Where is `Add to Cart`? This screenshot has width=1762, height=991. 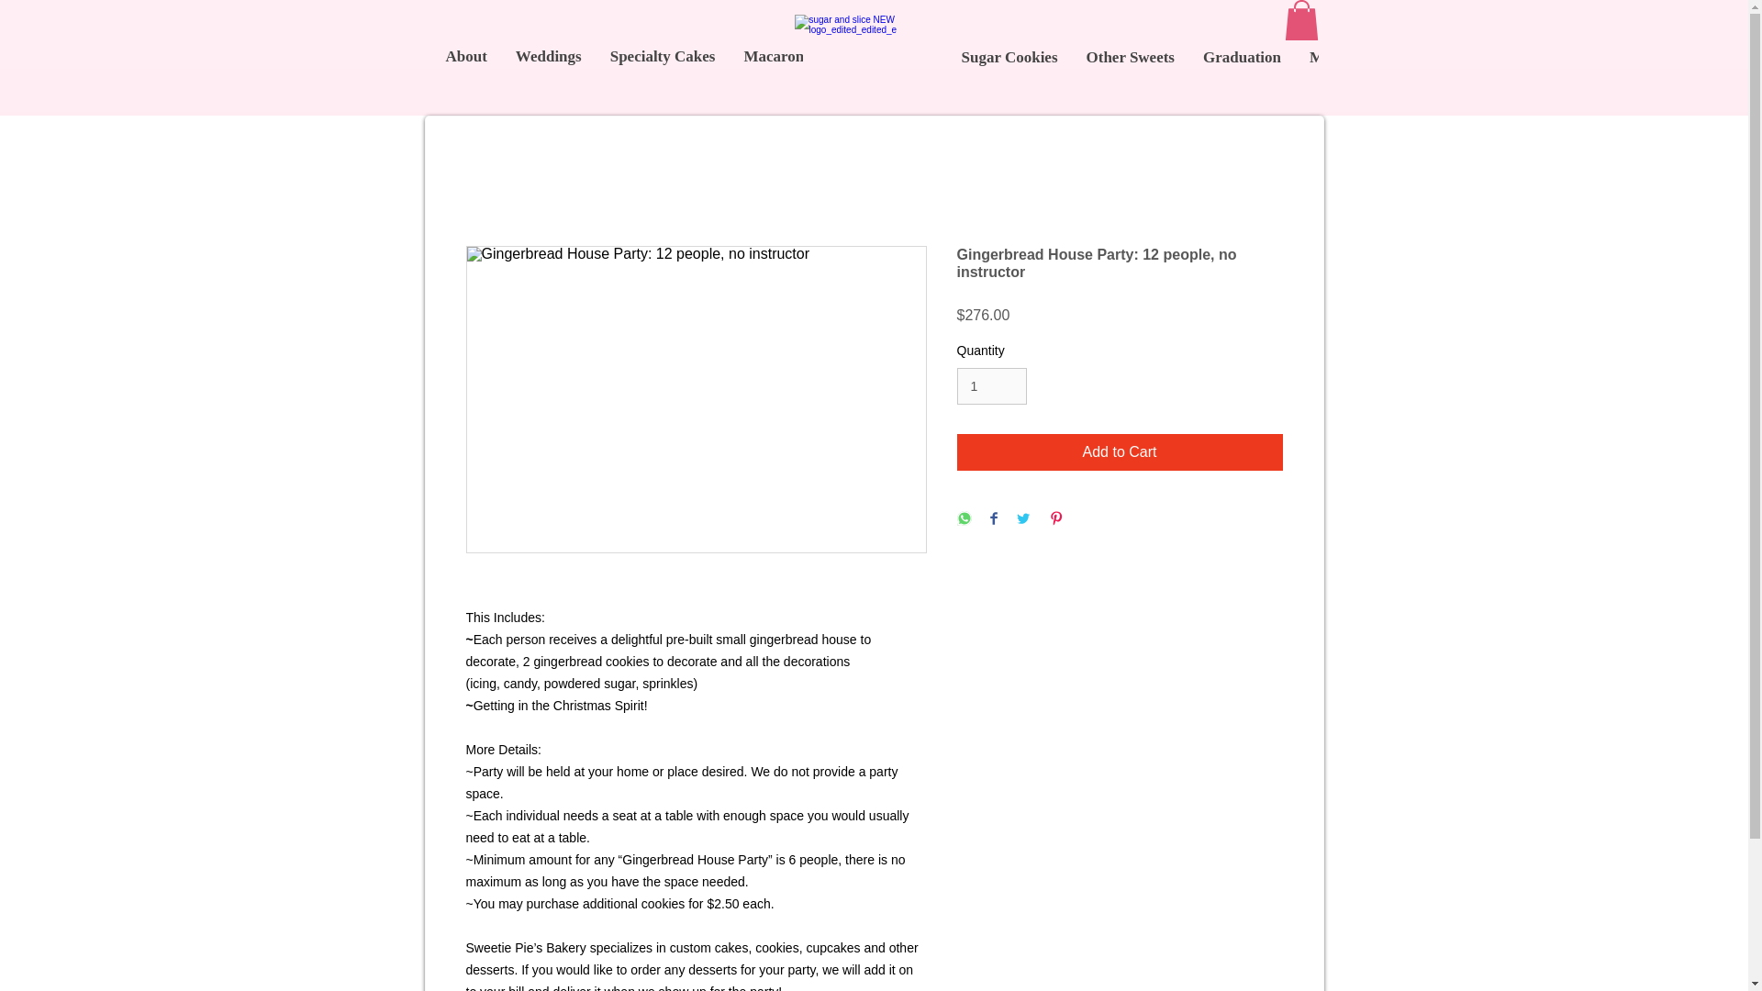
Add to Cart is located at coordinates (1120, 452).